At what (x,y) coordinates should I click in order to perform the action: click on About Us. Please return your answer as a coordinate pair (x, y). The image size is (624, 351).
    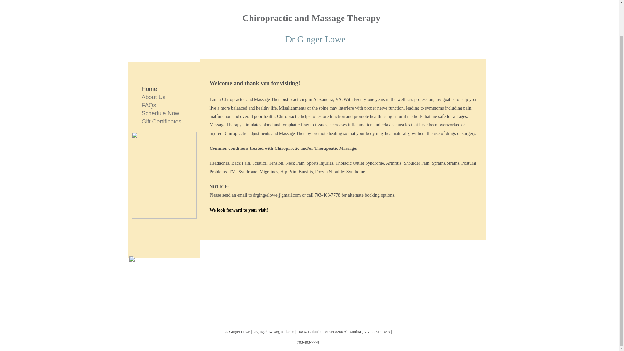
    Looking at the image, I should click on (154, 97).